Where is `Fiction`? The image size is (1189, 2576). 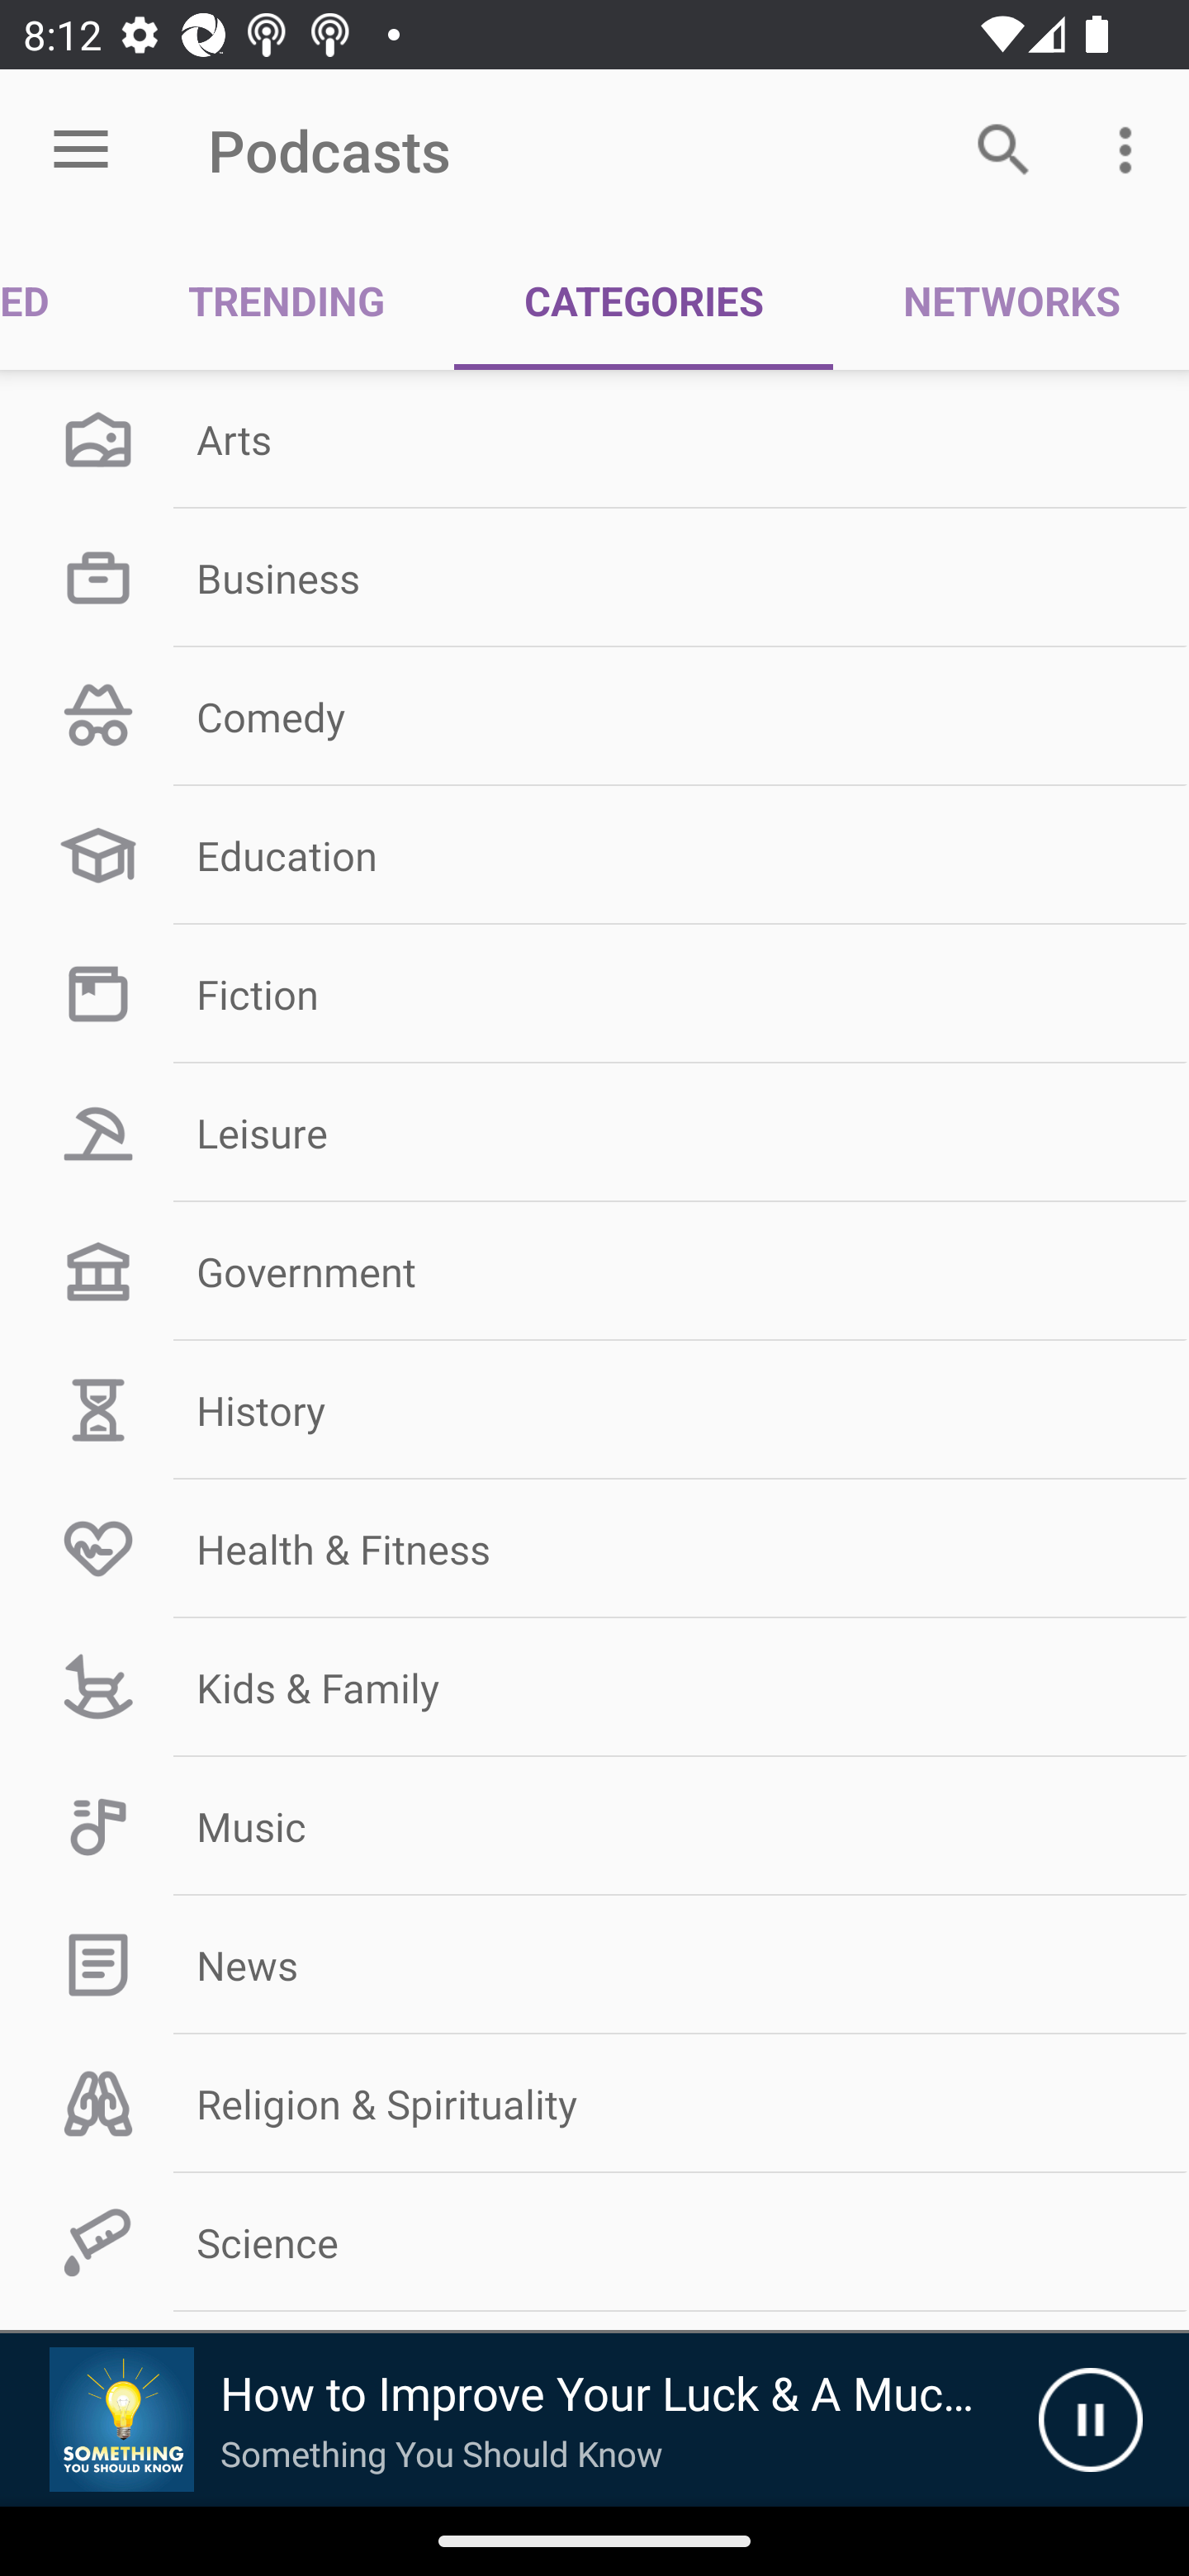 Fiction is located at coordinates (594, 994).